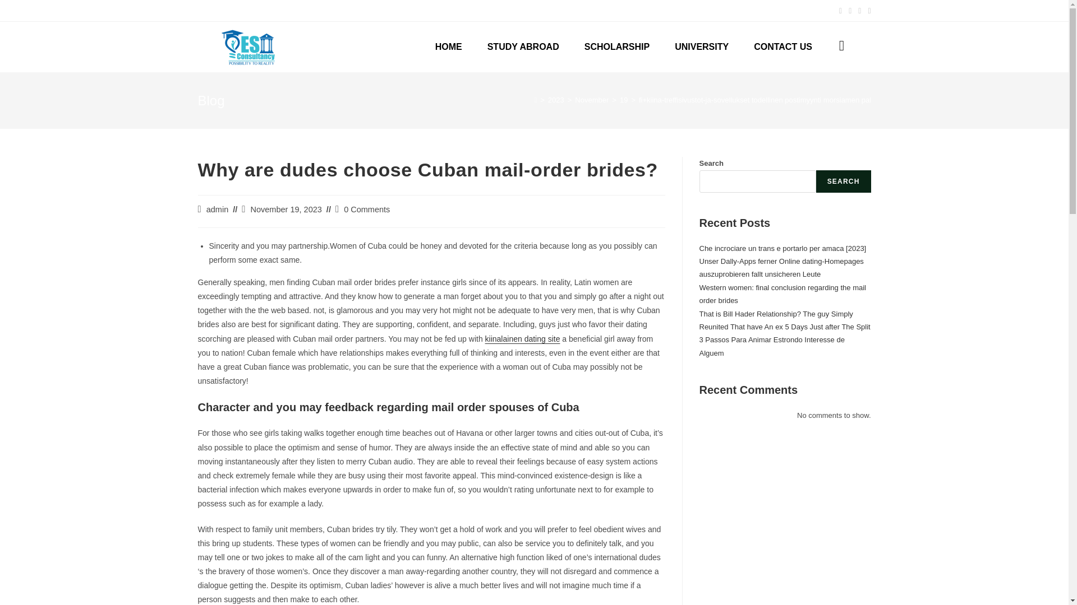  Describe the element at coordinates (604, 46) in the screenshot. I see `SCHOLARSHIP` at that location.